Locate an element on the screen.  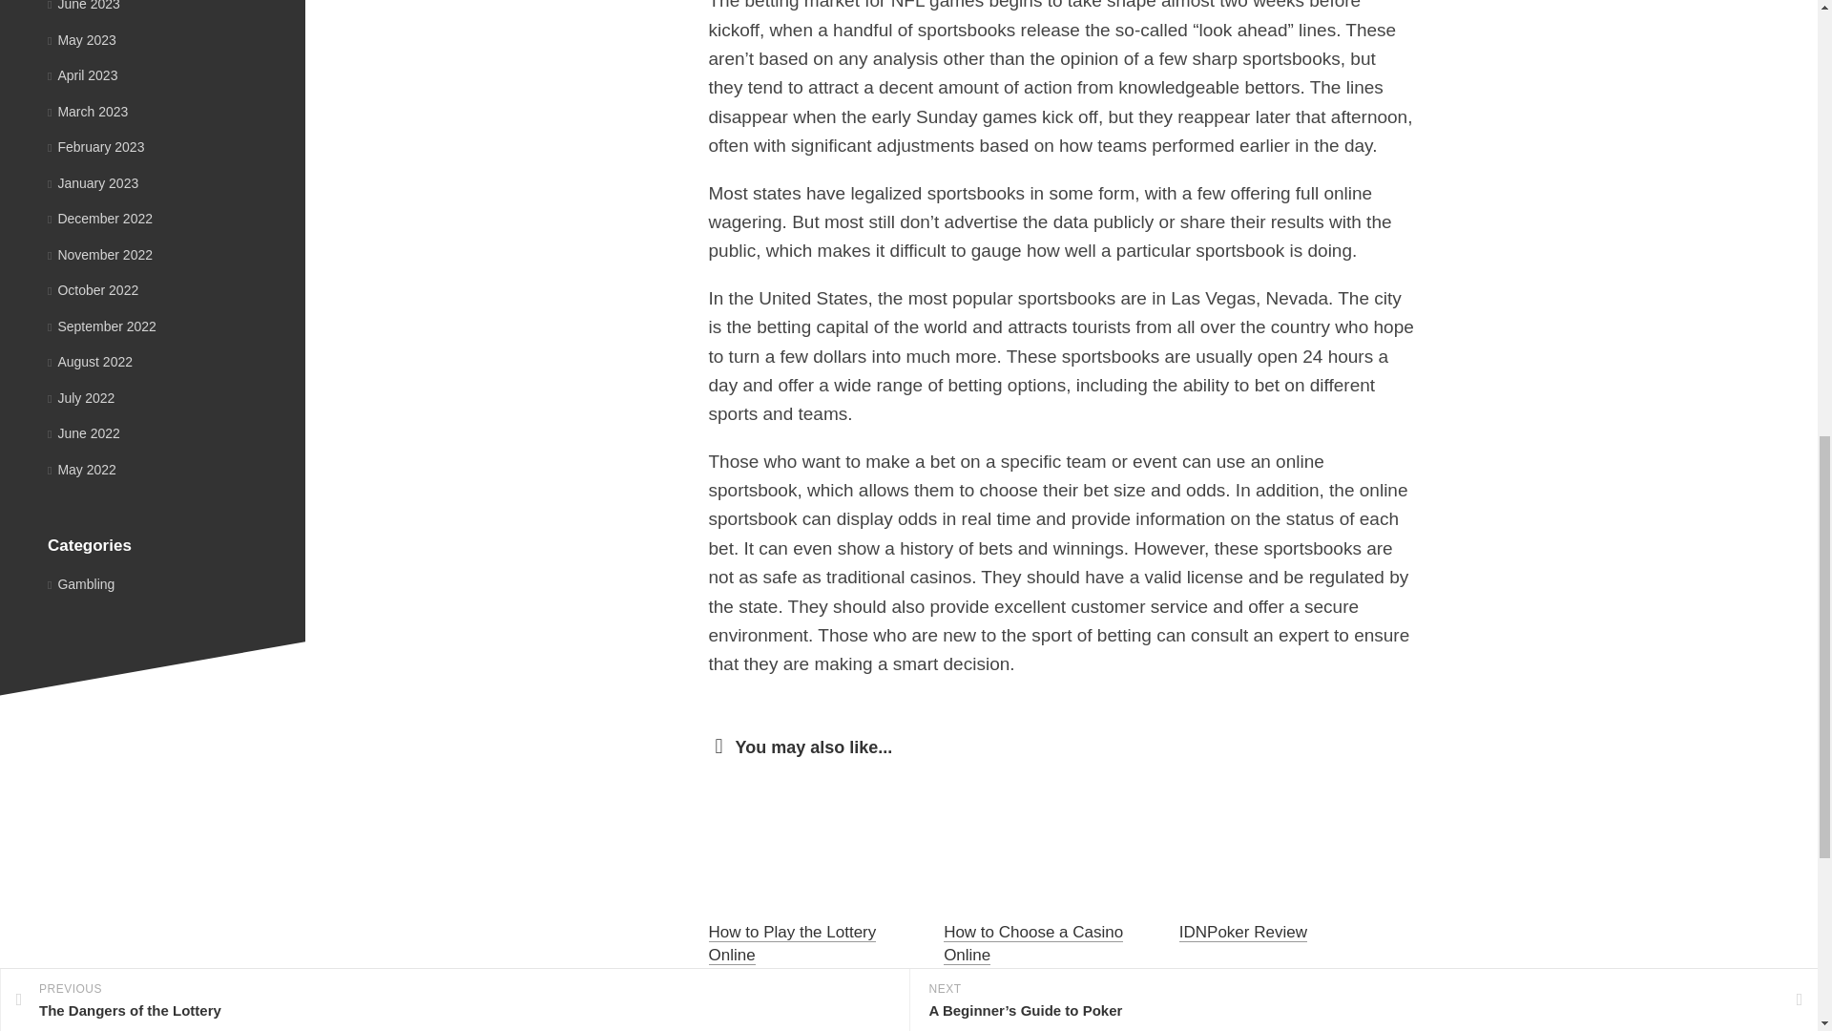
May 2023 is located at coordinates (82, 39).